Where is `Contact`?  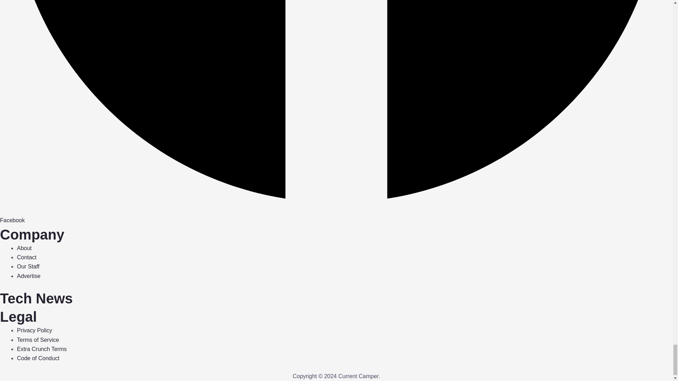
Contact is located at coordinates (27, 257).